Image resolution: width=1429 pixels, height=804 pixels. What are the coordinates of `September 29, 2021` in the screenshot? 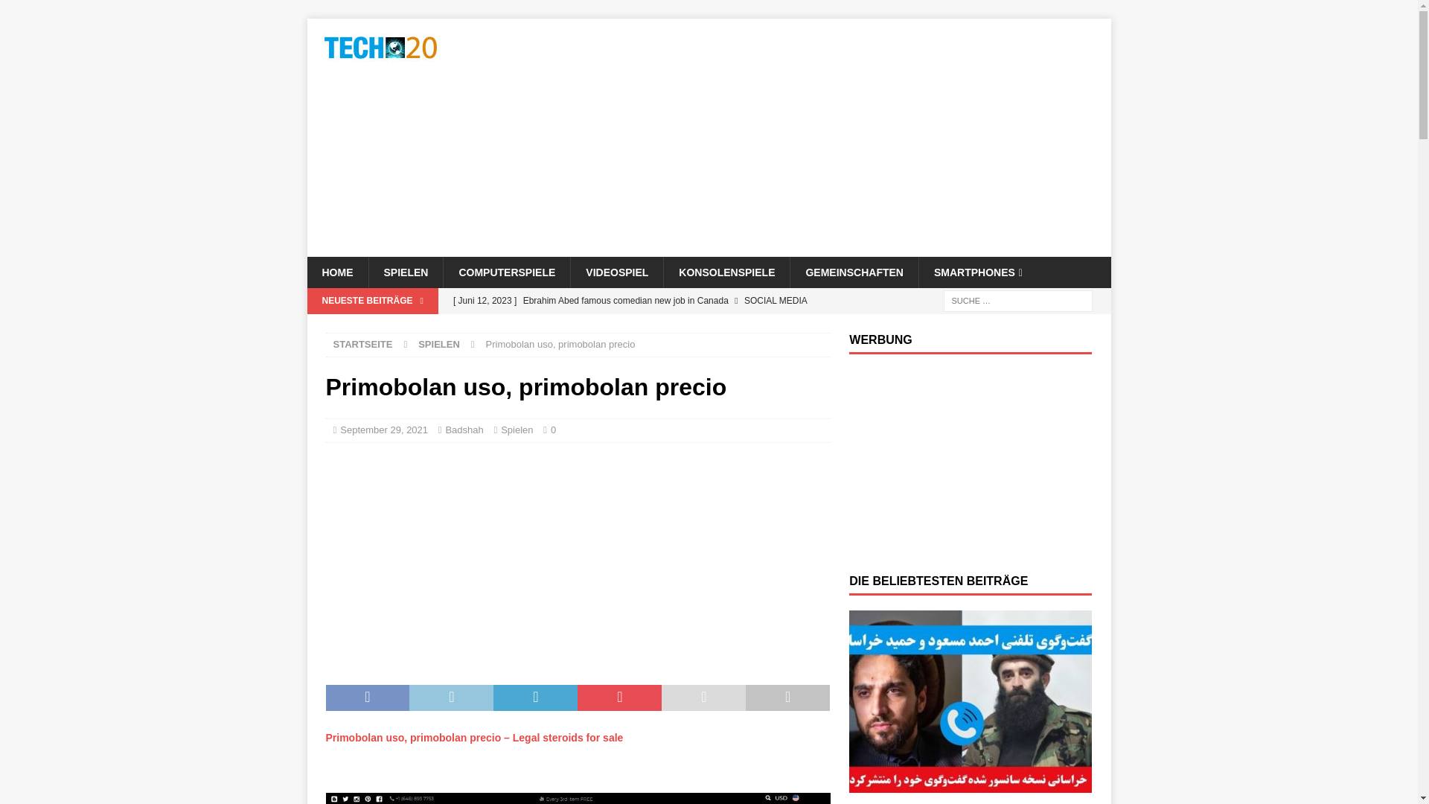 It's located at (383, 430).